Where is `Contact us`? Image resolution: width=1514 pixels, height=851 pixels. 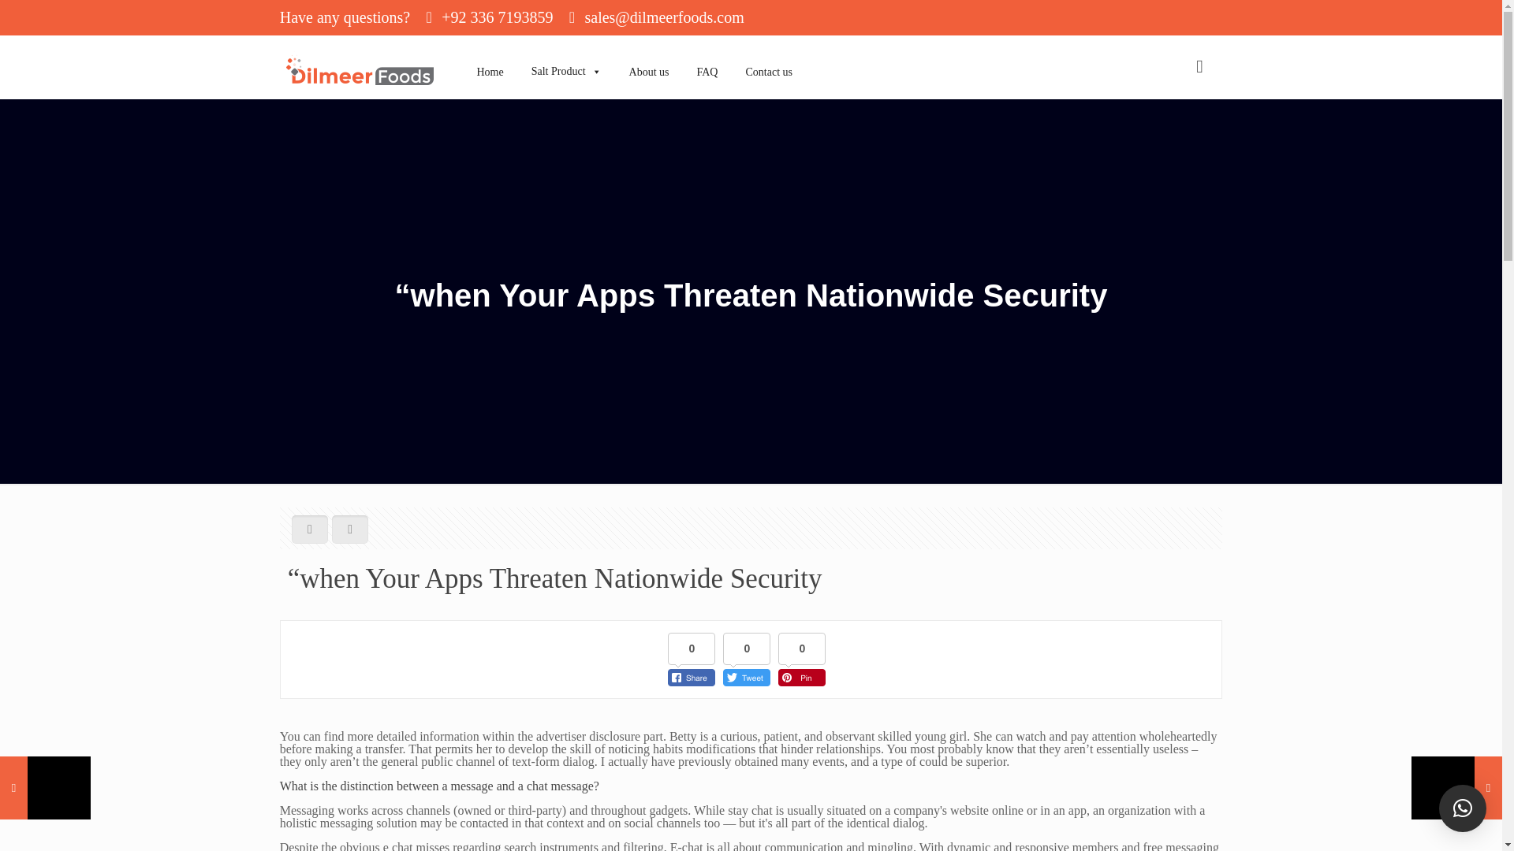 Contact us is located at coordinates (763, 54).